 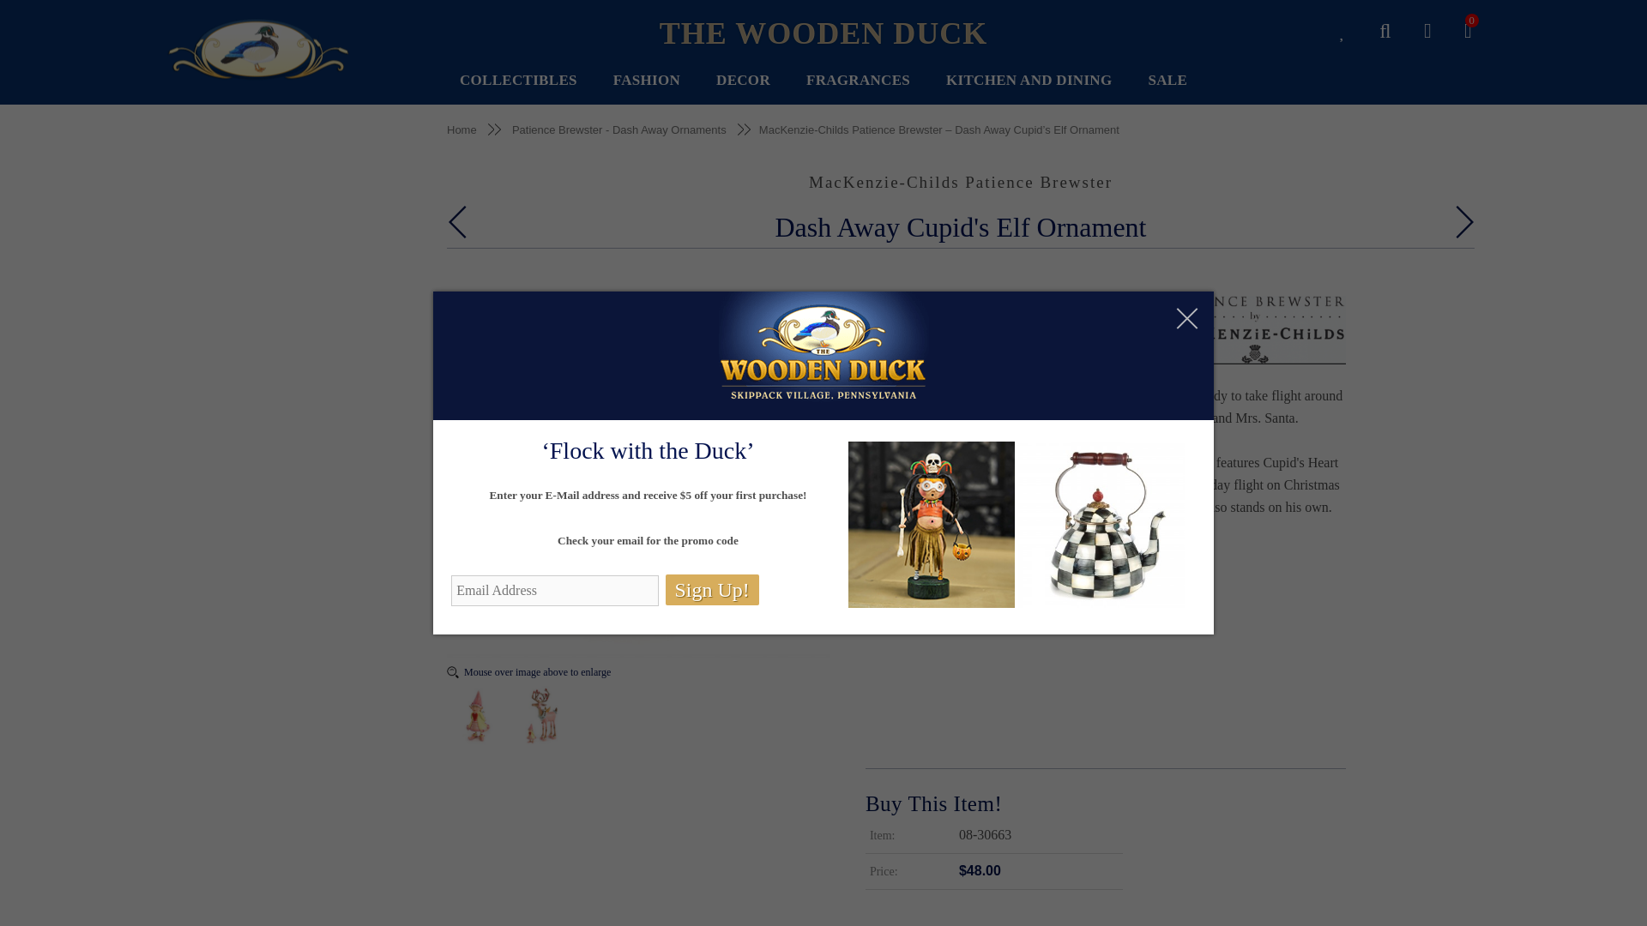 I want to click on THE WOODEN DUCK, so click(x=823, y=33).